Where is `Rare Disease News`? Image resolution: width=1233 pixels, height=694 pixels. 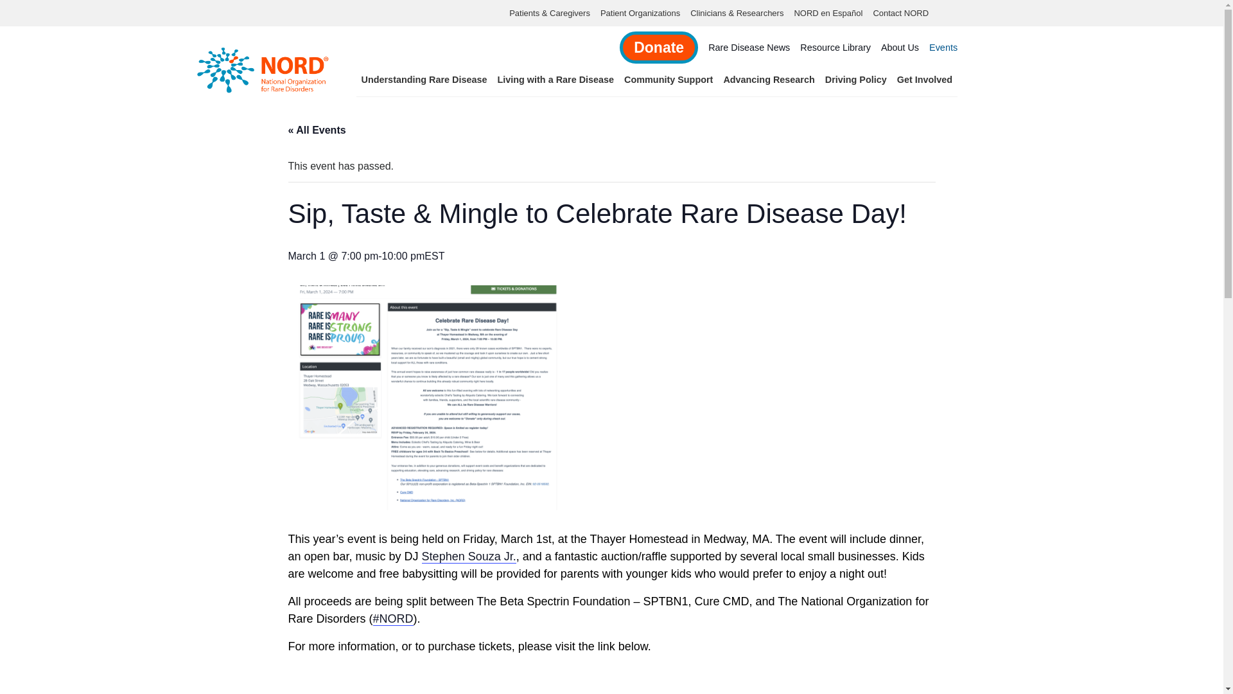 Rare Disease News is located at coordinates (749, 48).